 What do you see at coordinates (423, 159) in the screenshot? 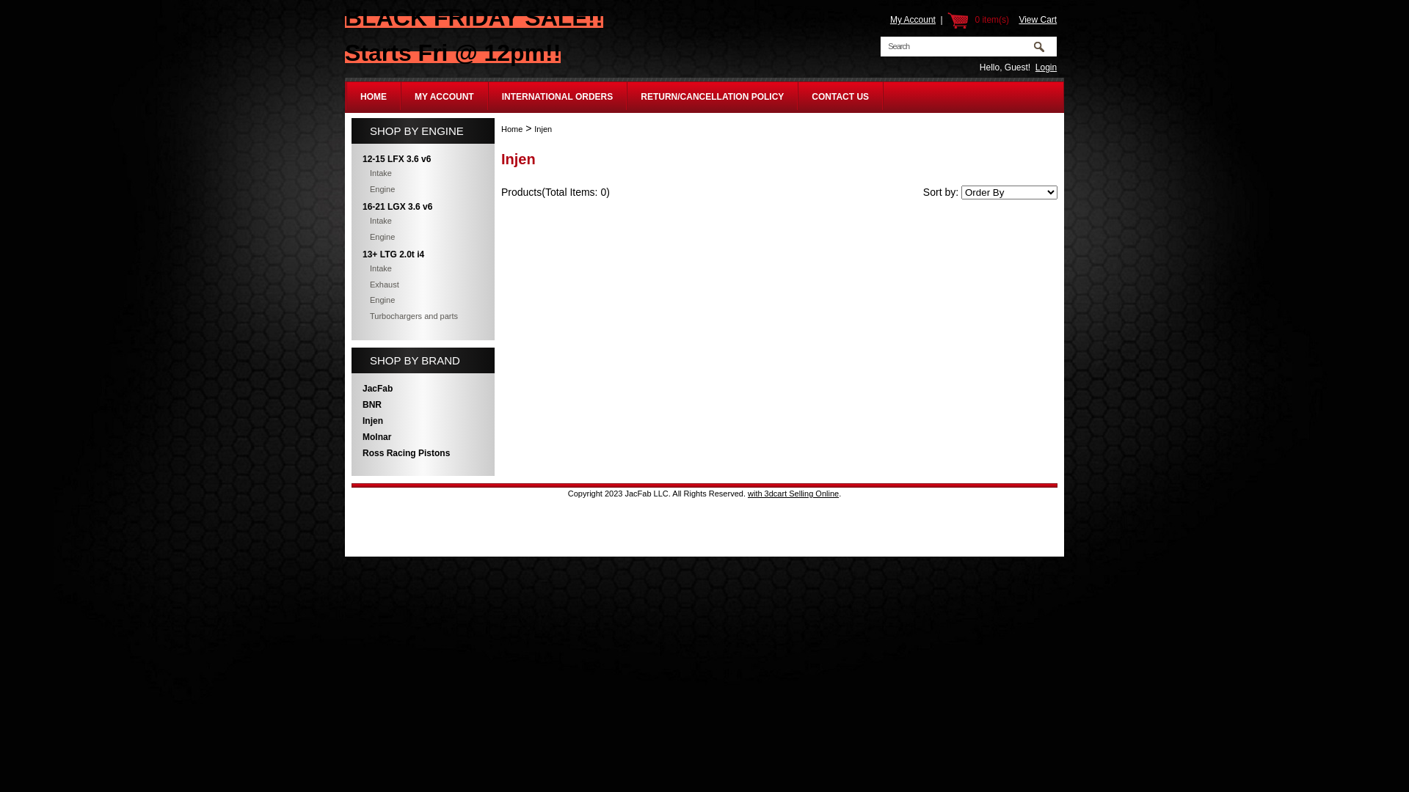
I see `12-15 LFX 3.6 v6` at bounding box center [423, 159].